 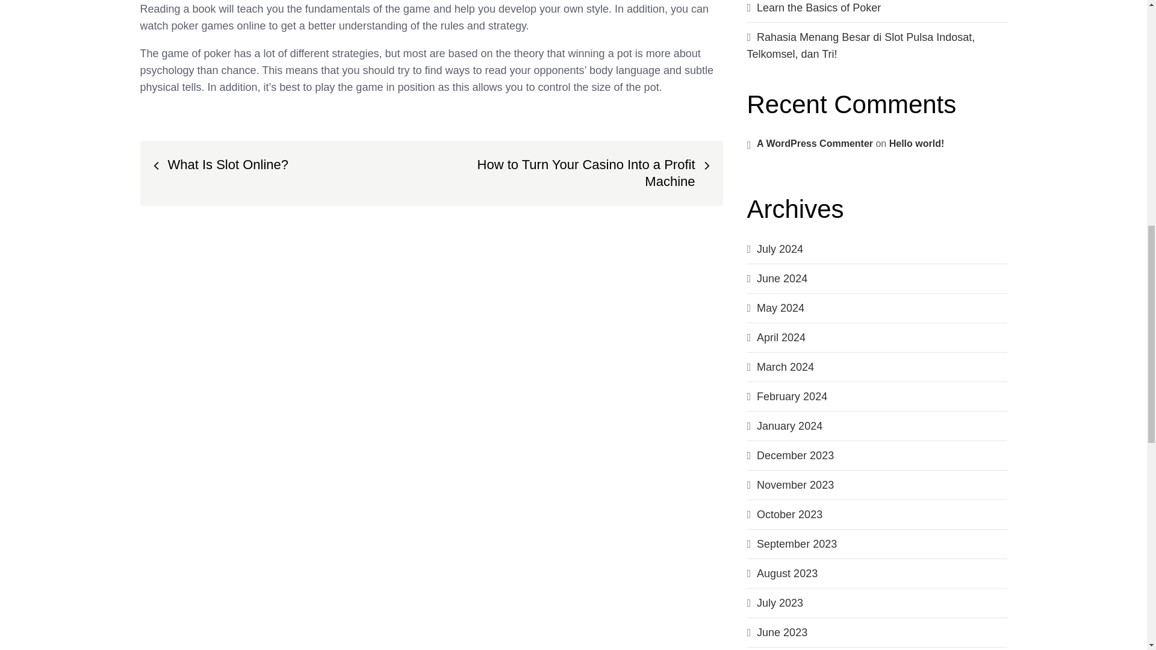 I want to click on April 2024, so click(x=782, y=337).